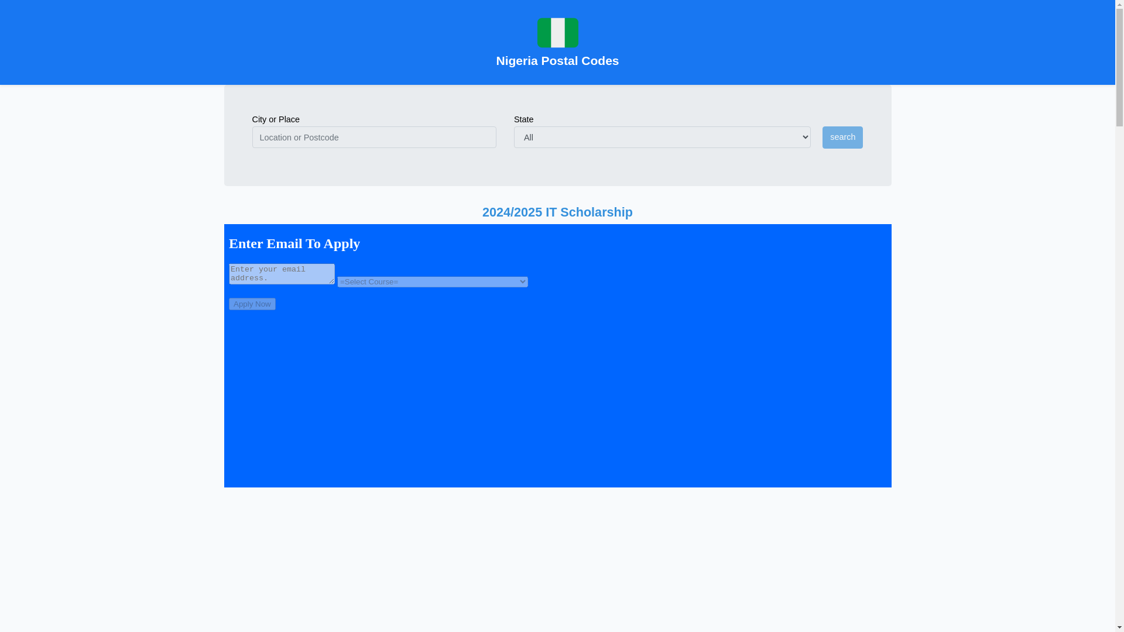 Image resolution: width=1124 pixels, height=632 pixels. I want to click on search, so click(843, 137).